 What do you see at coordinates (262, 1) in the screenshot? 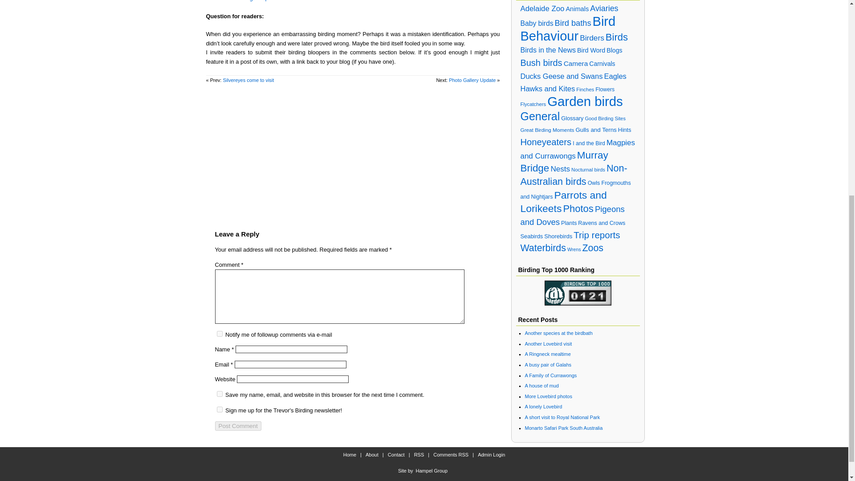
I see `Birding bloopers` at bounding box center [262, 1].